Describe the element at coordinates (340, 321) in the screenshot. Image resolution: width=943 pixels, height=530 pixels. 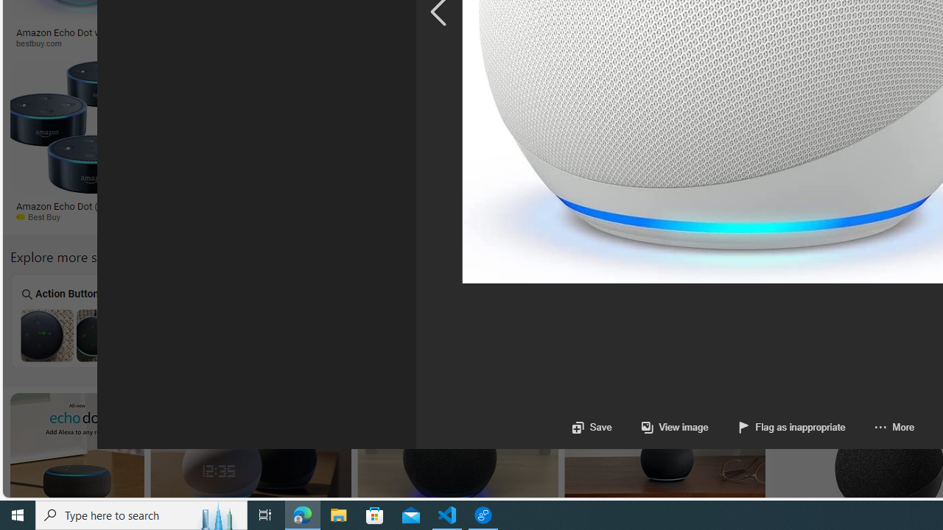
I see `What Inside` at that location.